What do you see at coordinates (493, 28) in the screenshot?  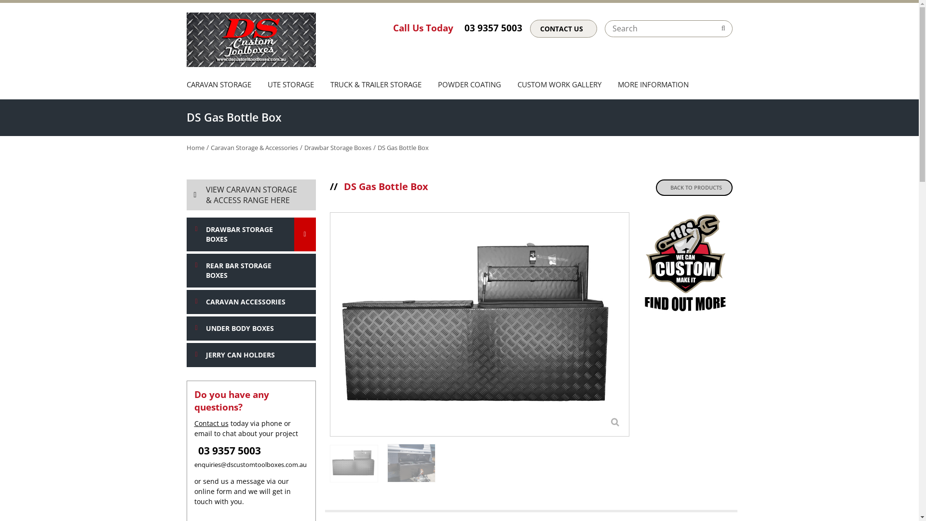 I see `03 9357 5003` at bounding box center [493, 28].